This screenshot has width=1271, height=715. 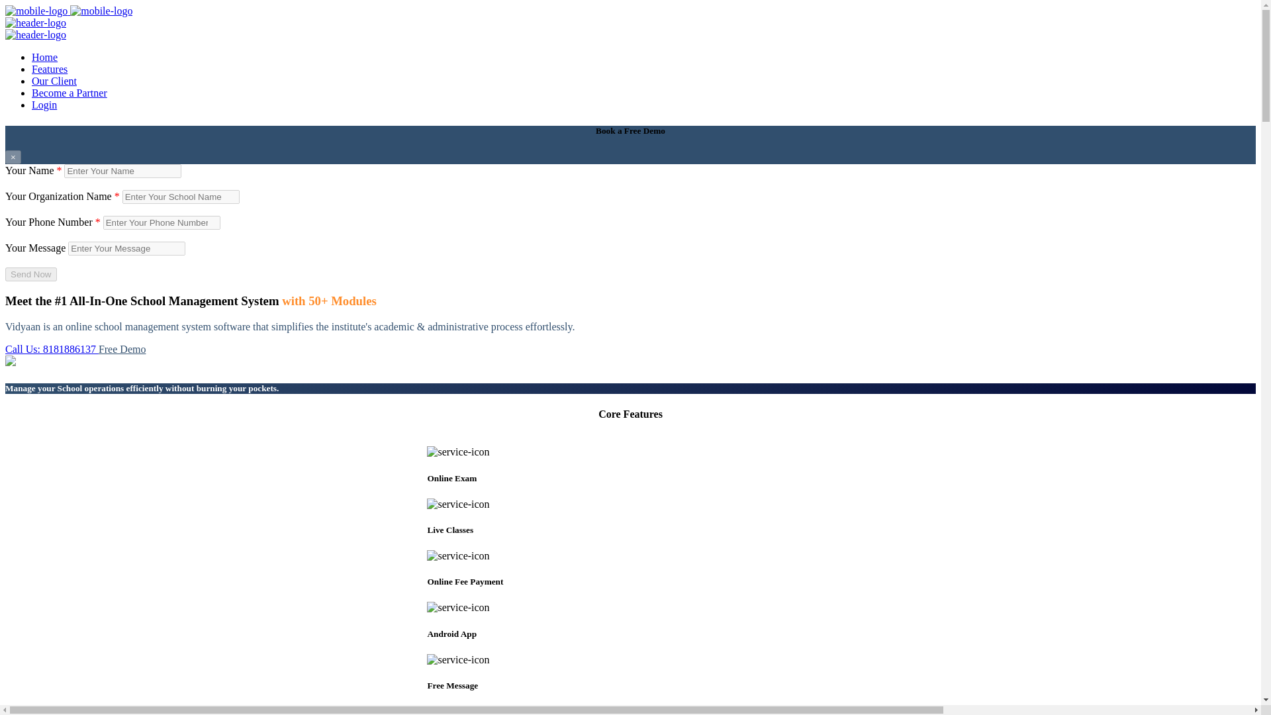 What do you see at coordinates (44, 57) in the screenshot?
I see `Home` at bounding box center [44, 57].